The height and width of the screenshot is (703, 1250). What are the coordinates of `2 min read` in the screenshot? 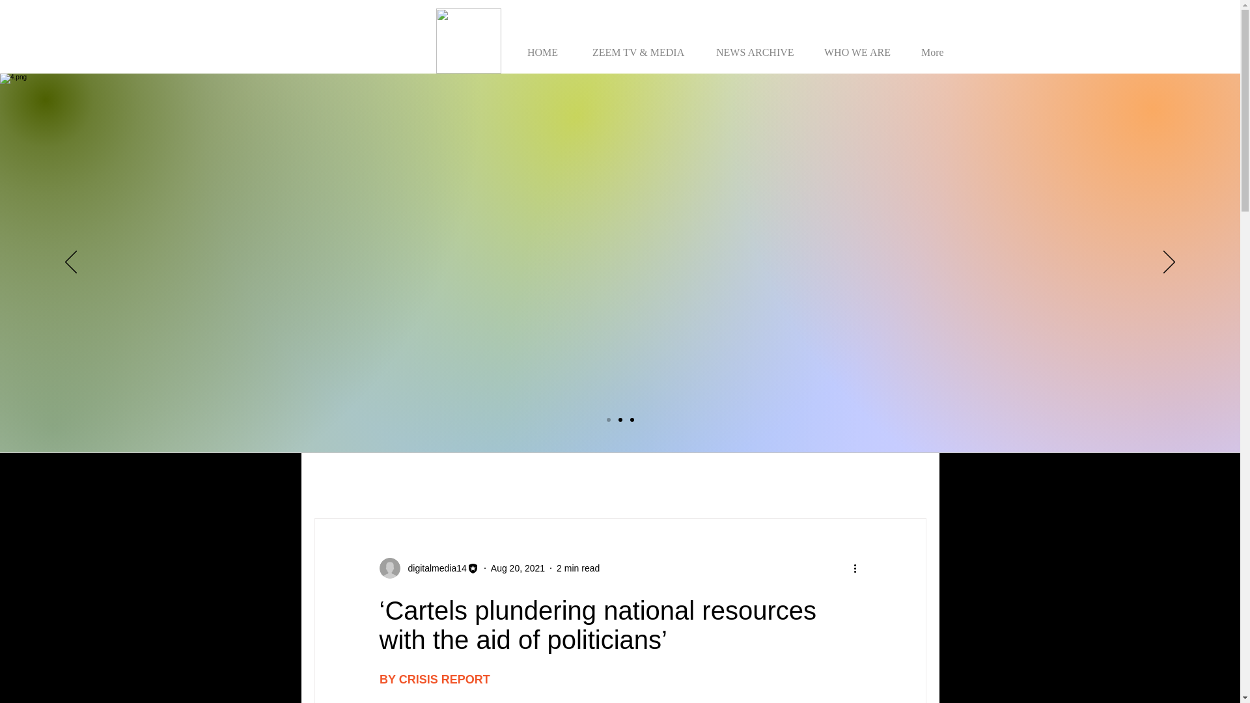 It's located at (578, 568).